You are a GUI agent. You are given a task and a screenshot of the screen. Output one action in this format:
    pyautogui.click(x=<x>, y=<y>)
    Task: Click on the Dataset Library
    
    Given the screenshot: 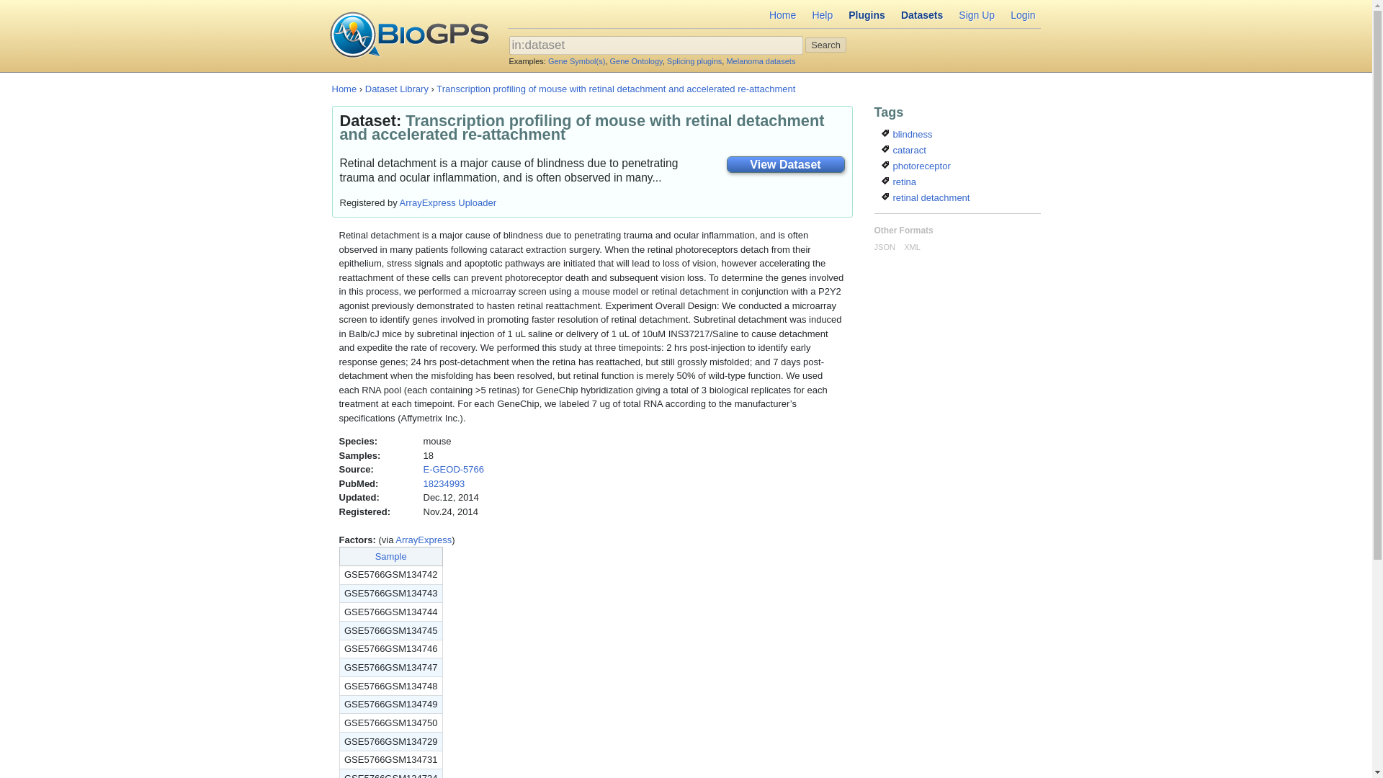 What is the action you would take?
    pyautogui.click(x=396, y=88)
    